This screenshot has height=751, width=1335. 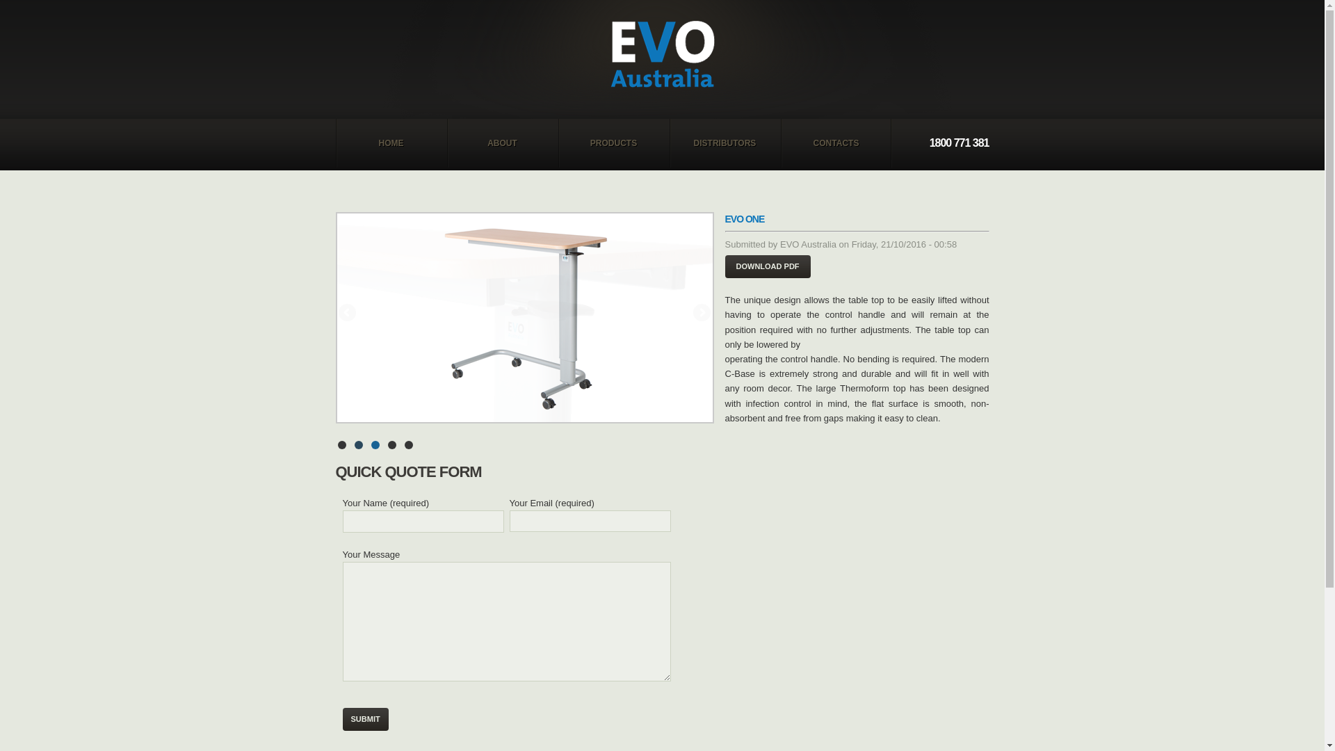 I want to click on Prev, so click(x=348, y=313).